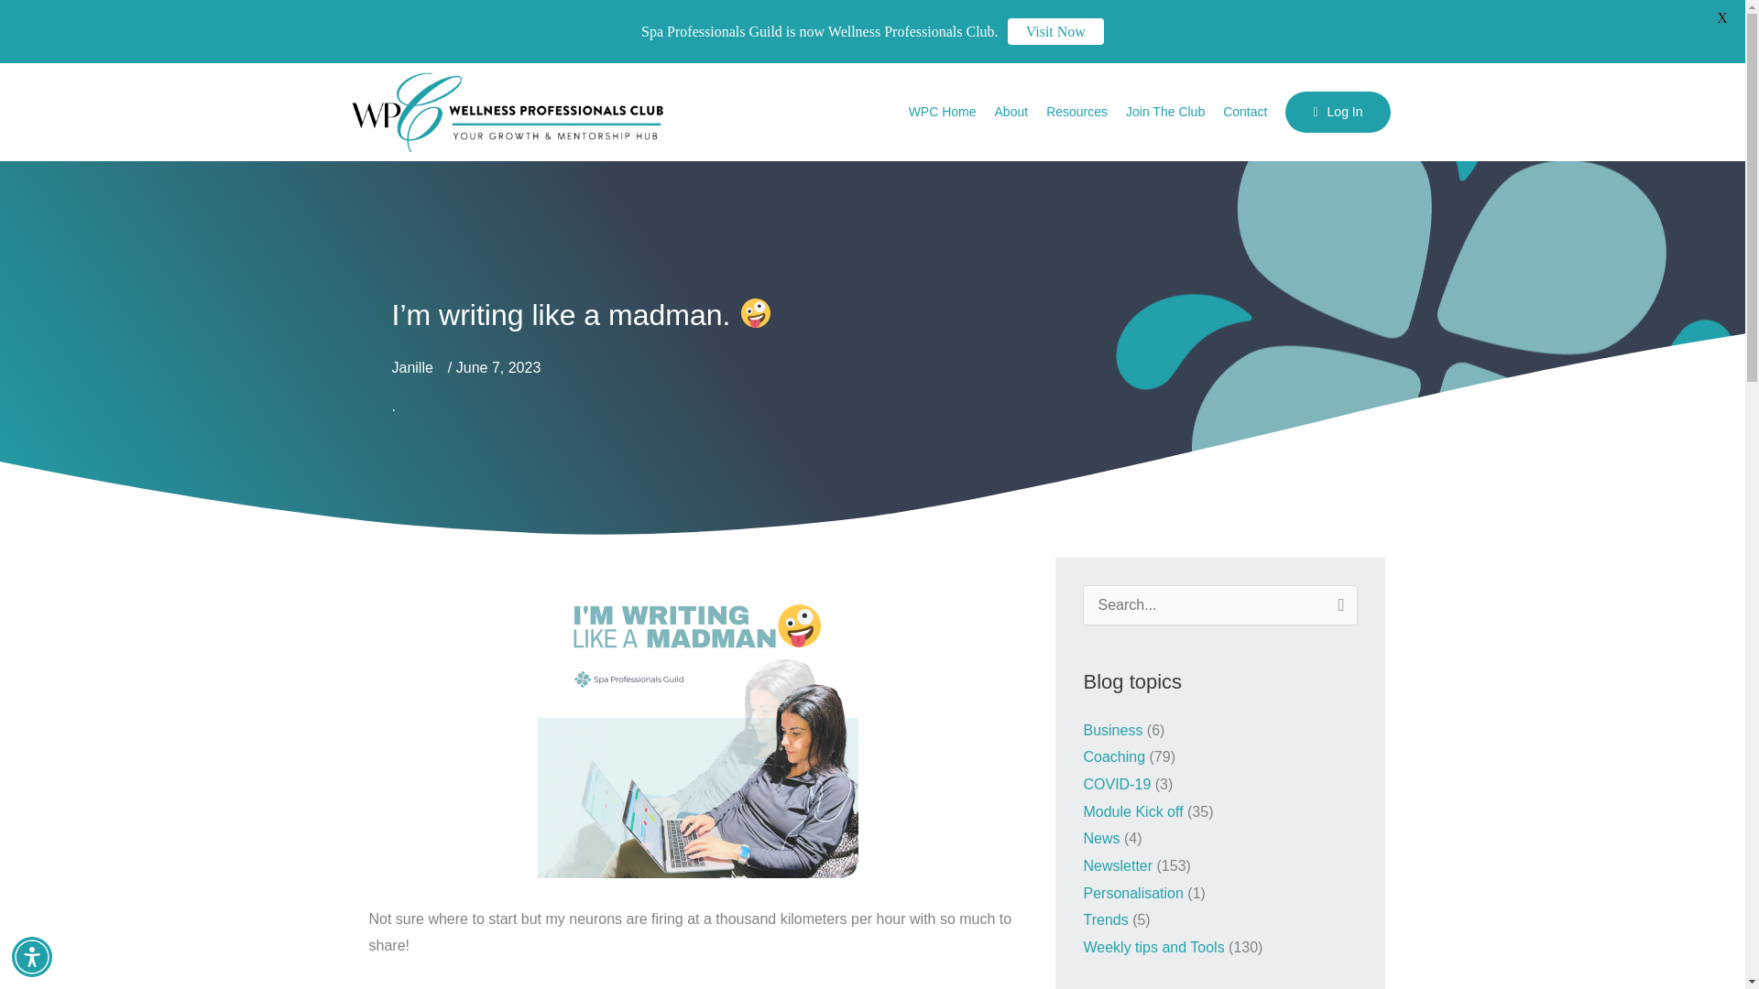 This screenshot has height=989, width=1759. I want to click on Resources, so click(1077, 112).